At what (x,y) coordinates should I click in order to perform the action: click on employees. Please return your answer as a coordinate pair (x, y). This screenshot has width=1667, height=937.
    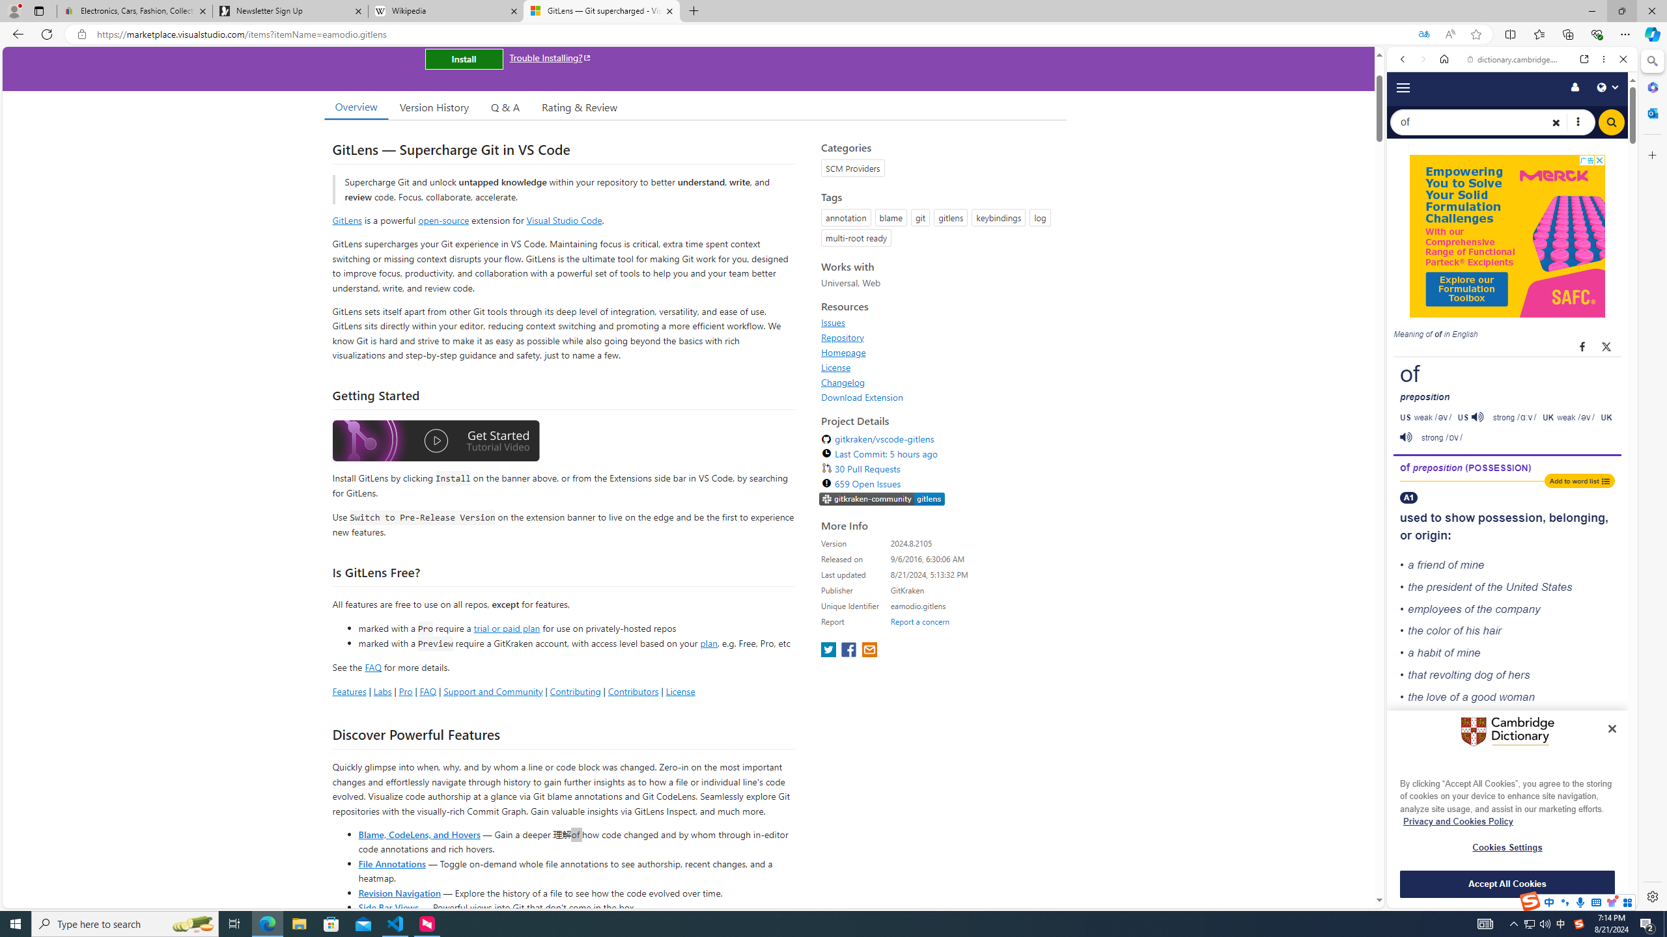
    Looking at the image, I should click on (1435, 609).